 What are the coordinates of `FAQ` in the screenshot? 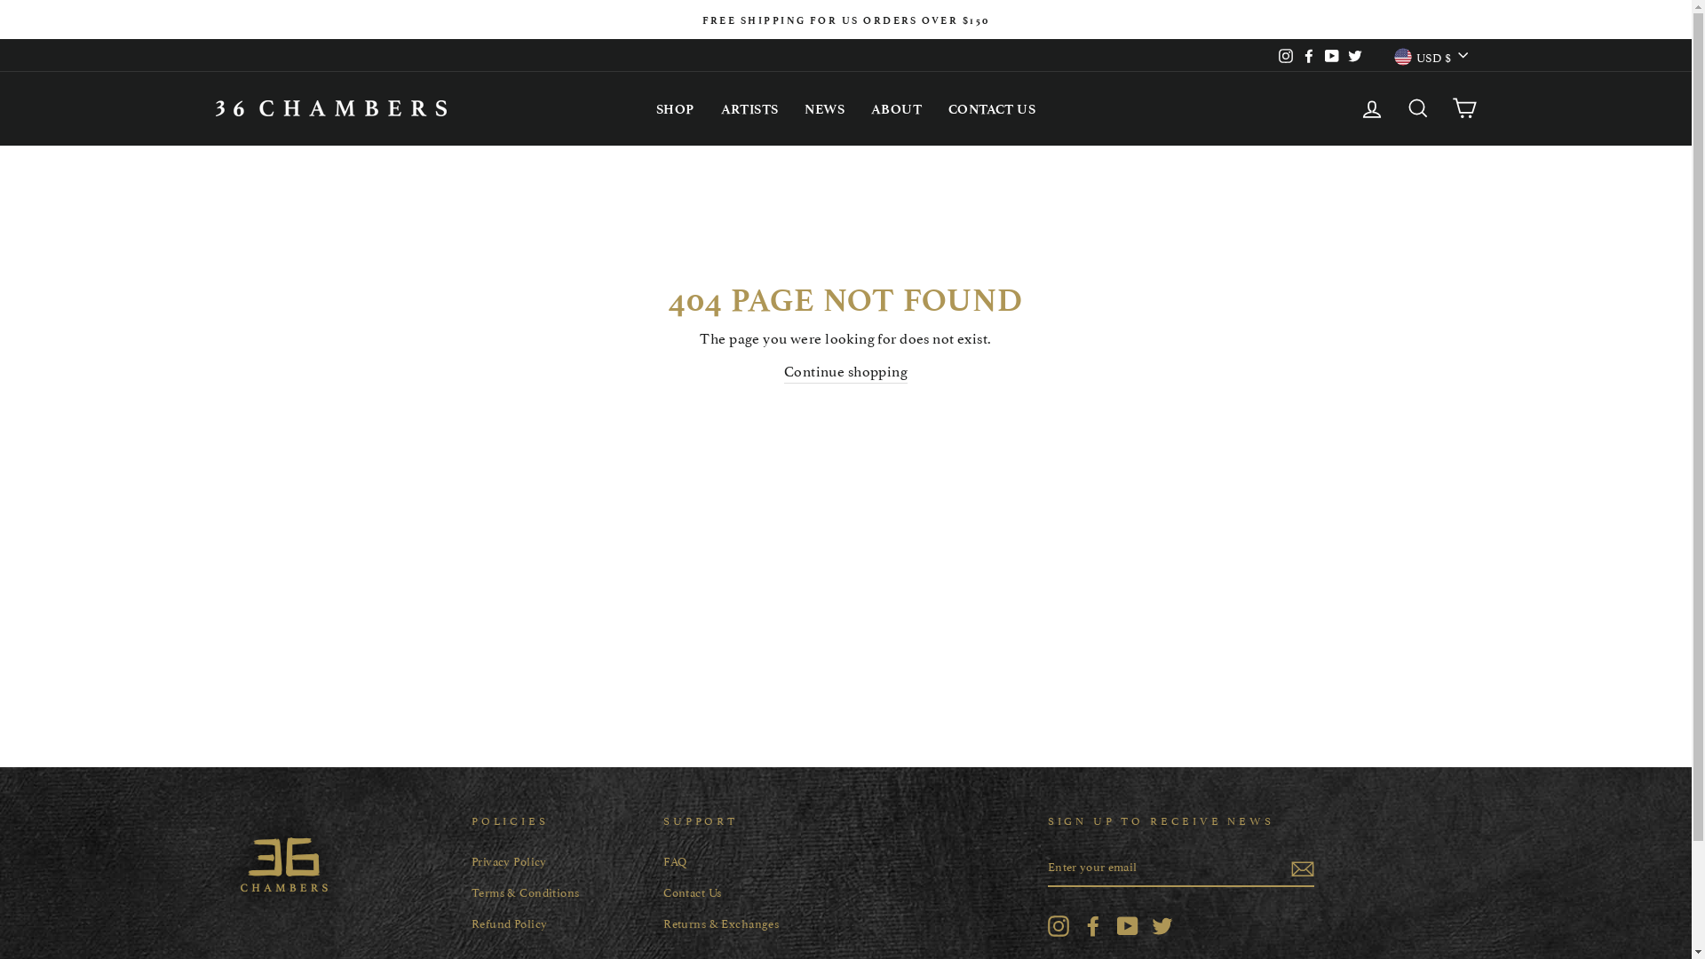 It's located at (675, 861).